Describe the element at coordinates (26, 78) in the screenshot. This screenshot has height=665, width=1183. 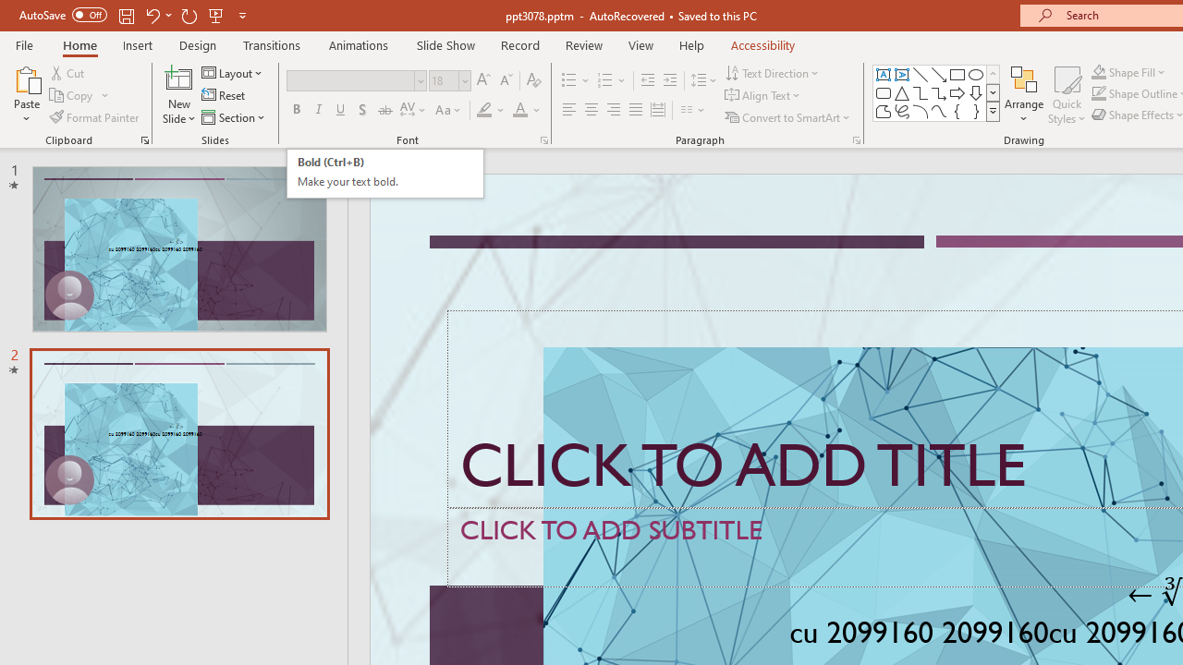
I see `Paste` at that location.